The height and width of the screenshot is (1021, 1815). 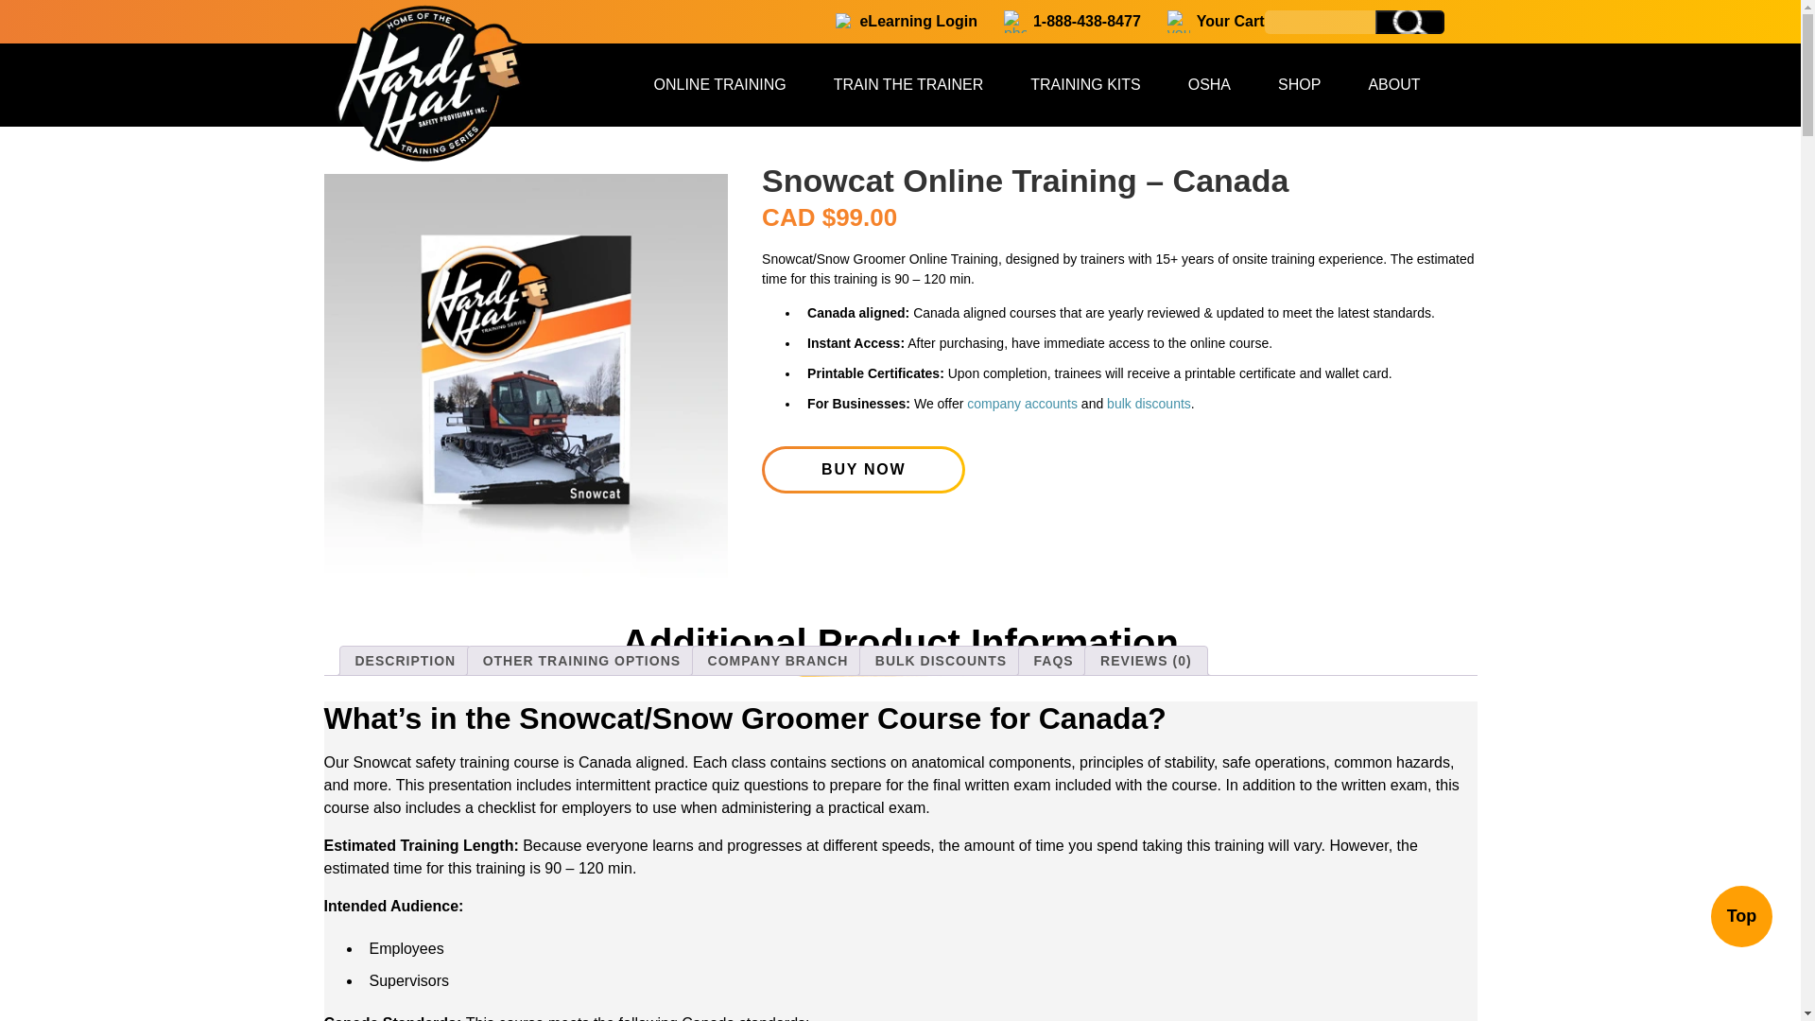 What do you see at coordinates (1219, 84) in the screenshot?
I see `OSHA` at bounding box center [1219, 84].